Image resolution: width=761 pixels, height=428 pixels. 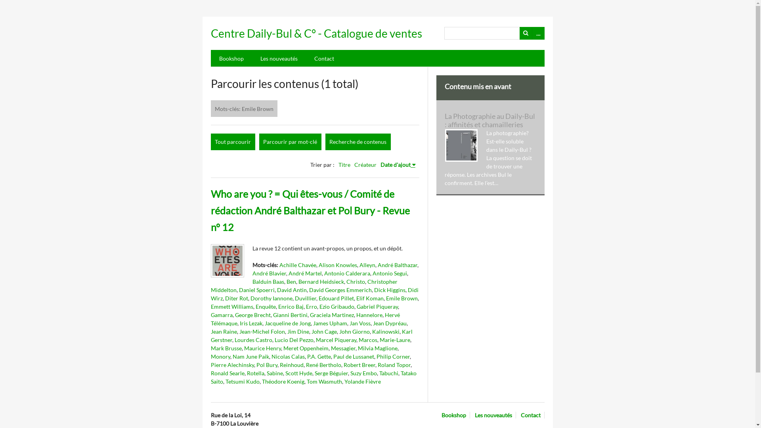 I want to click on Iris Lezak, so click(x=250, y=323).